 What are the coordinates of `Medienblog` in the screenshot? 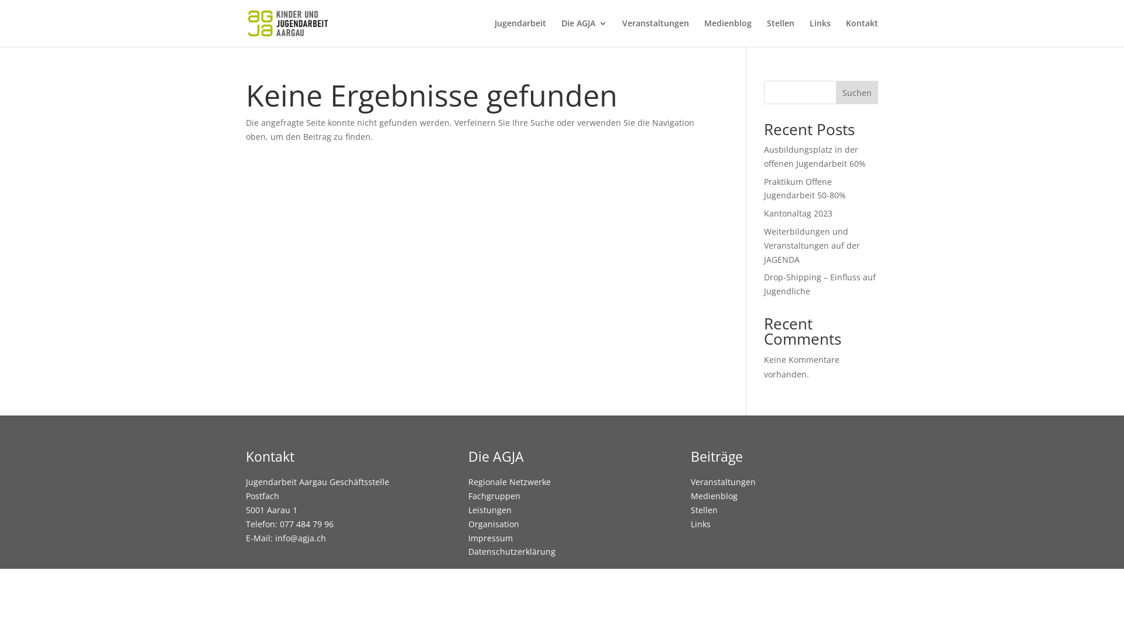 It's located at (728, 33).